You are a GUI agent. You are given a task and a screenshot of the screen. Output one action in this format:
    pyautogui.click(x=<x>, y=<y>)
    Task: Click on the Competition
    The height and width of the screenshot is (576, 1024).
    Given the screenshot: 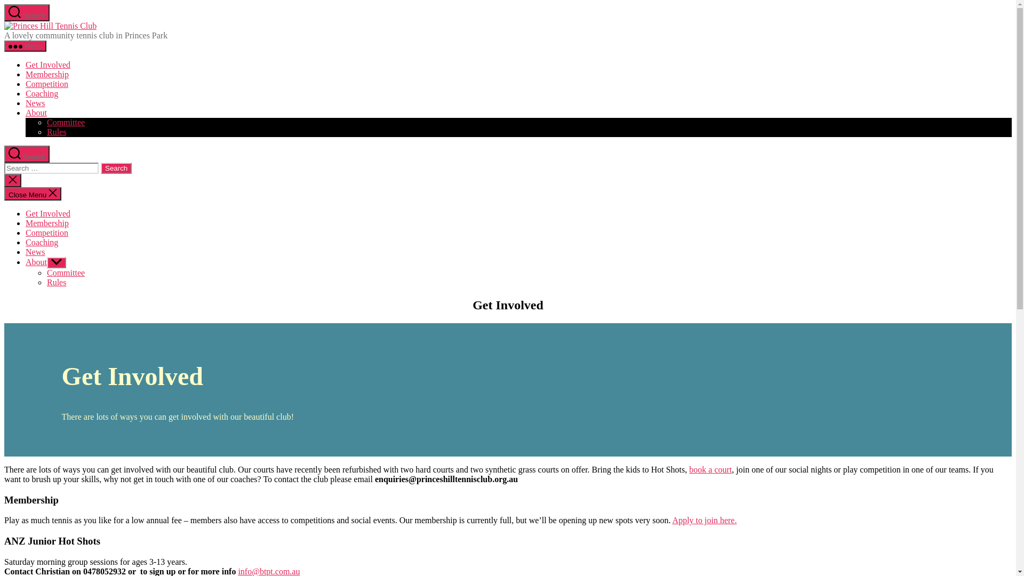 What is the action you would take?
    pyautogui.click(x=47, y=84)
    